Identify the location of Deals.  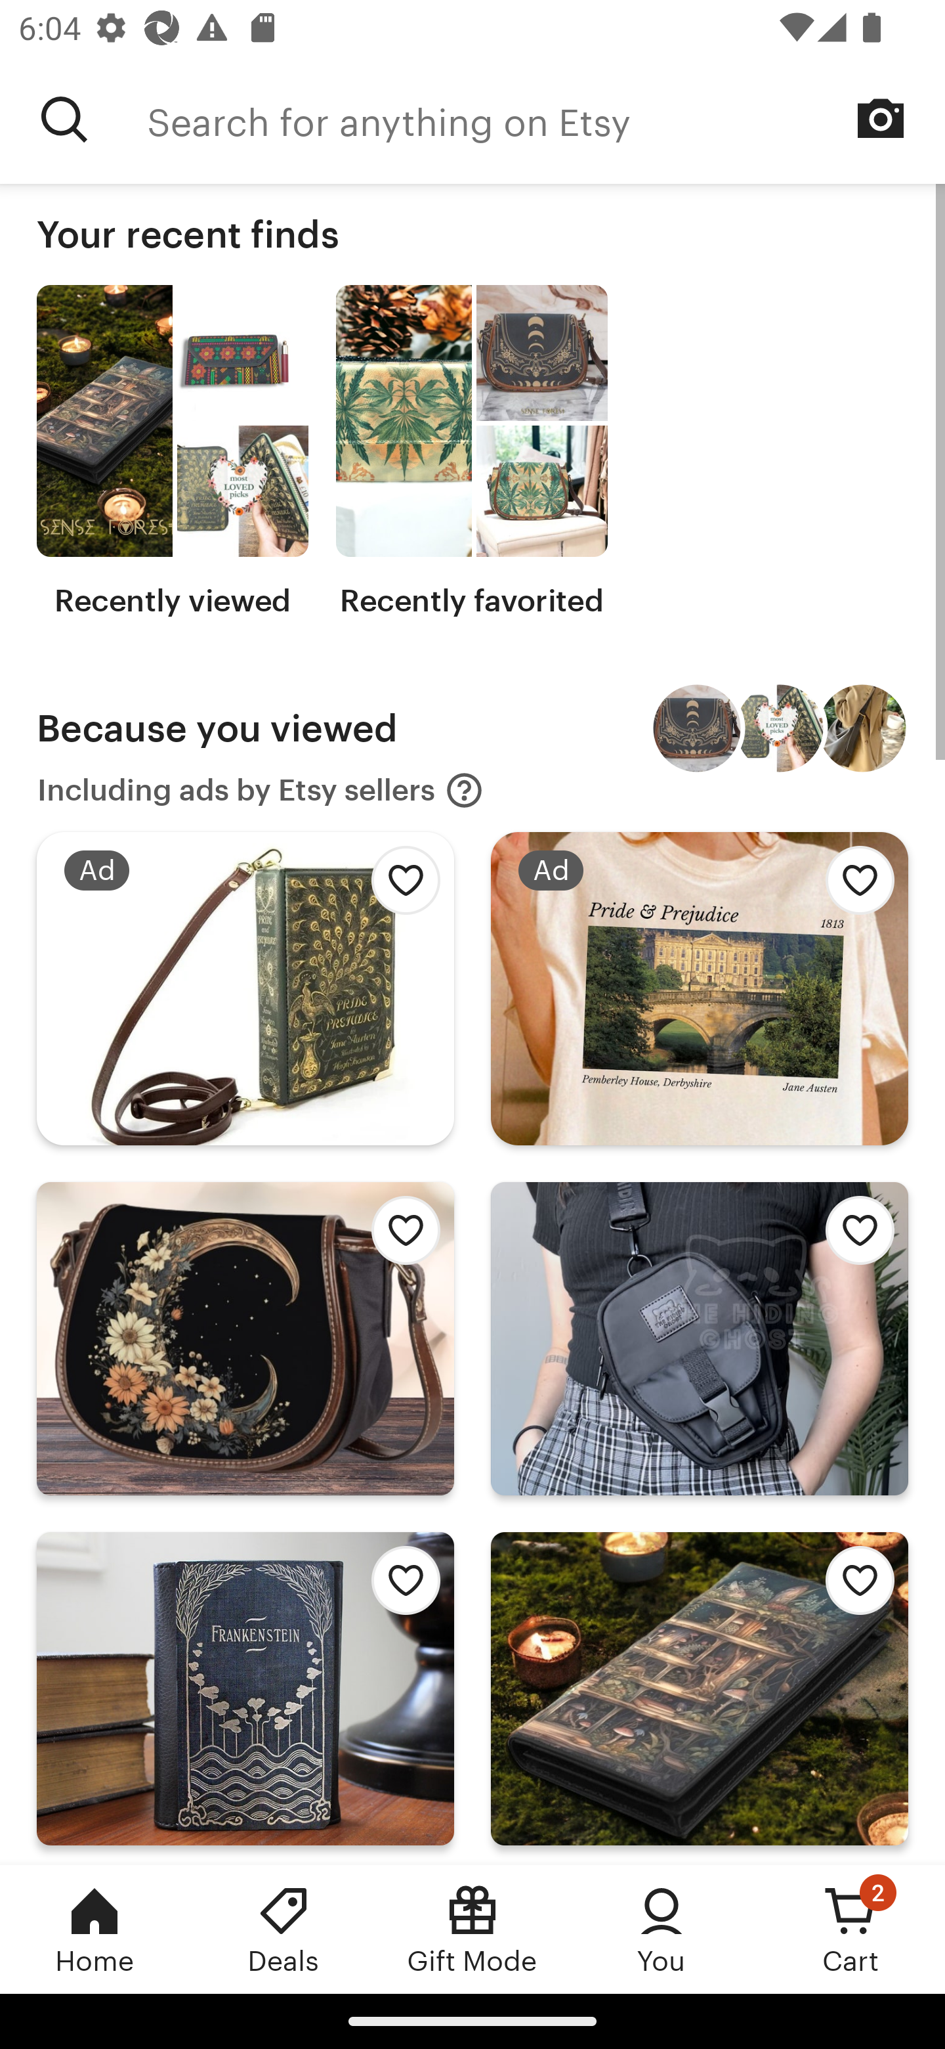
(283, 1929).